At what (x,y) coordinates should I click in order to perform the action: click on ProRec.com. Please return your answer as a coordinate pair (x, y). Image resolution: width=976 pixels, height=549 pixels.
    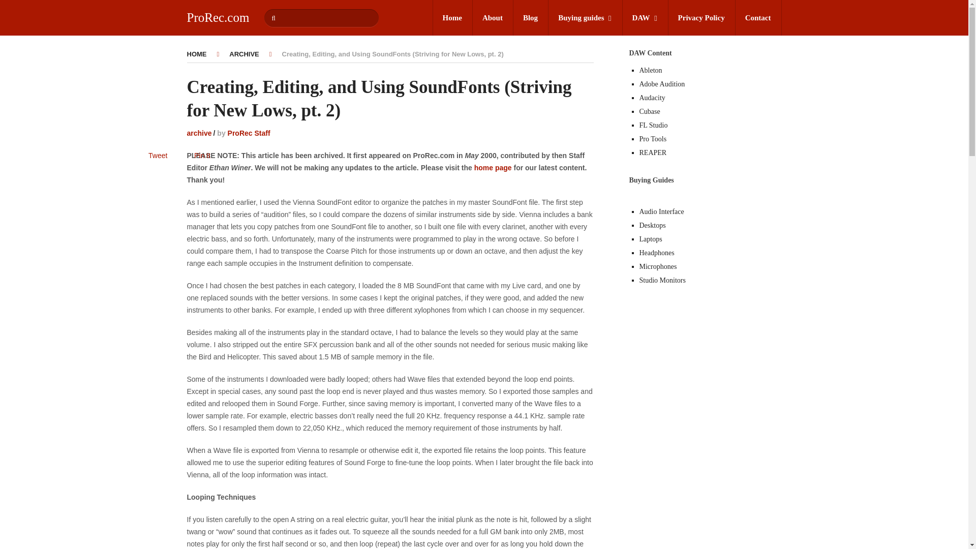
    Looking at the image, I should click on (219, 17).